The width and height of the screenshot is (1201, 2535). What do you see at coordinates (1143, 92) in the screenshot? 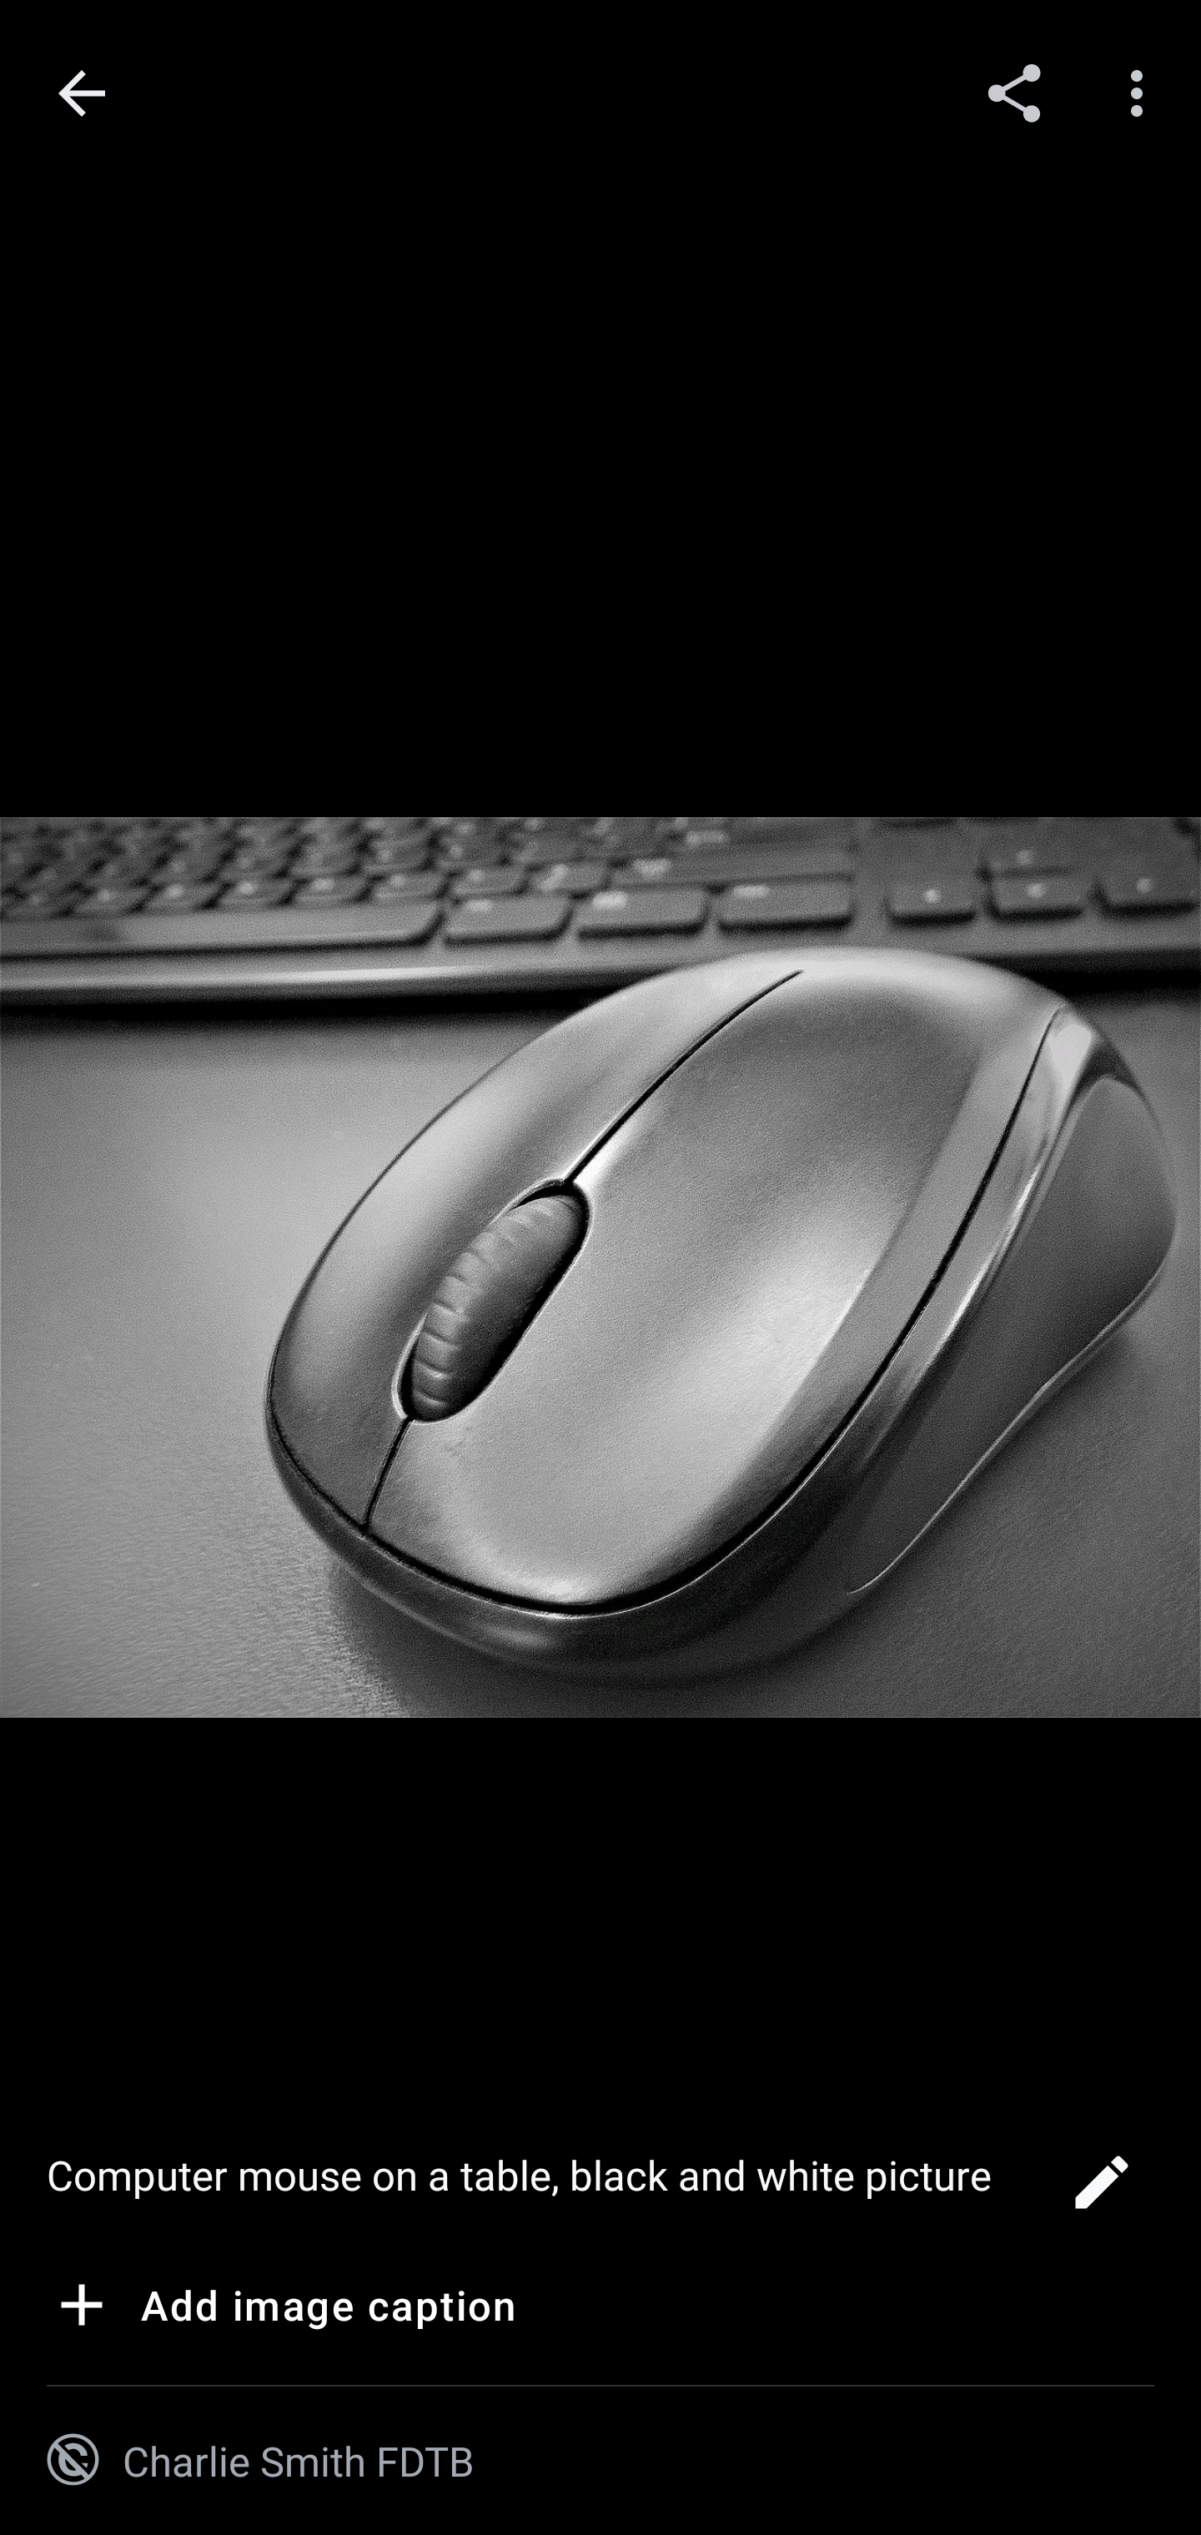
I see `More options` at bounding box center [1143, 92].